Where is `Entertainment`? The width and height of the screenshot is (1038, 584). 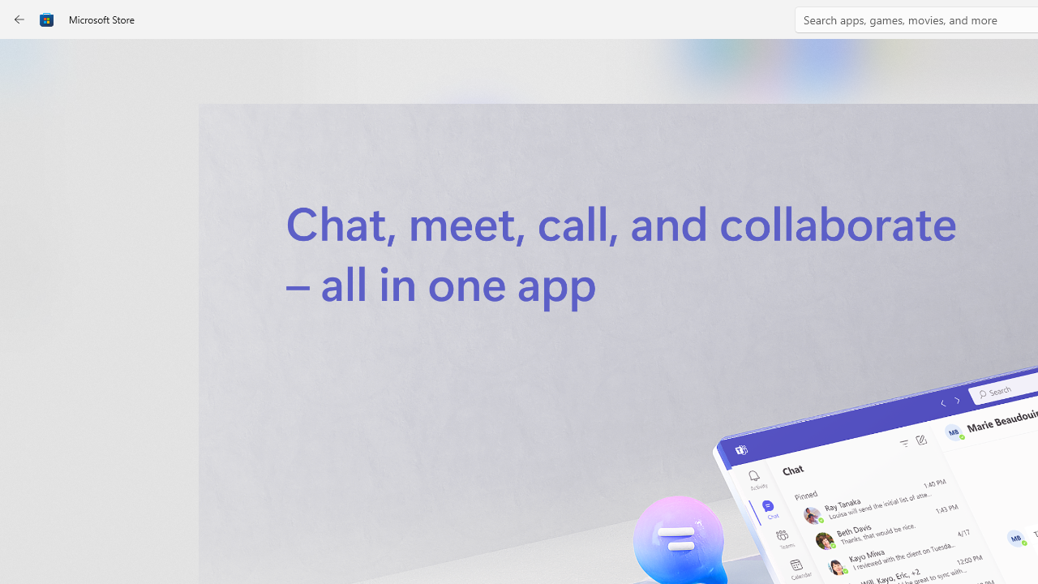 Entertainment is located at coordinates (29, 266).